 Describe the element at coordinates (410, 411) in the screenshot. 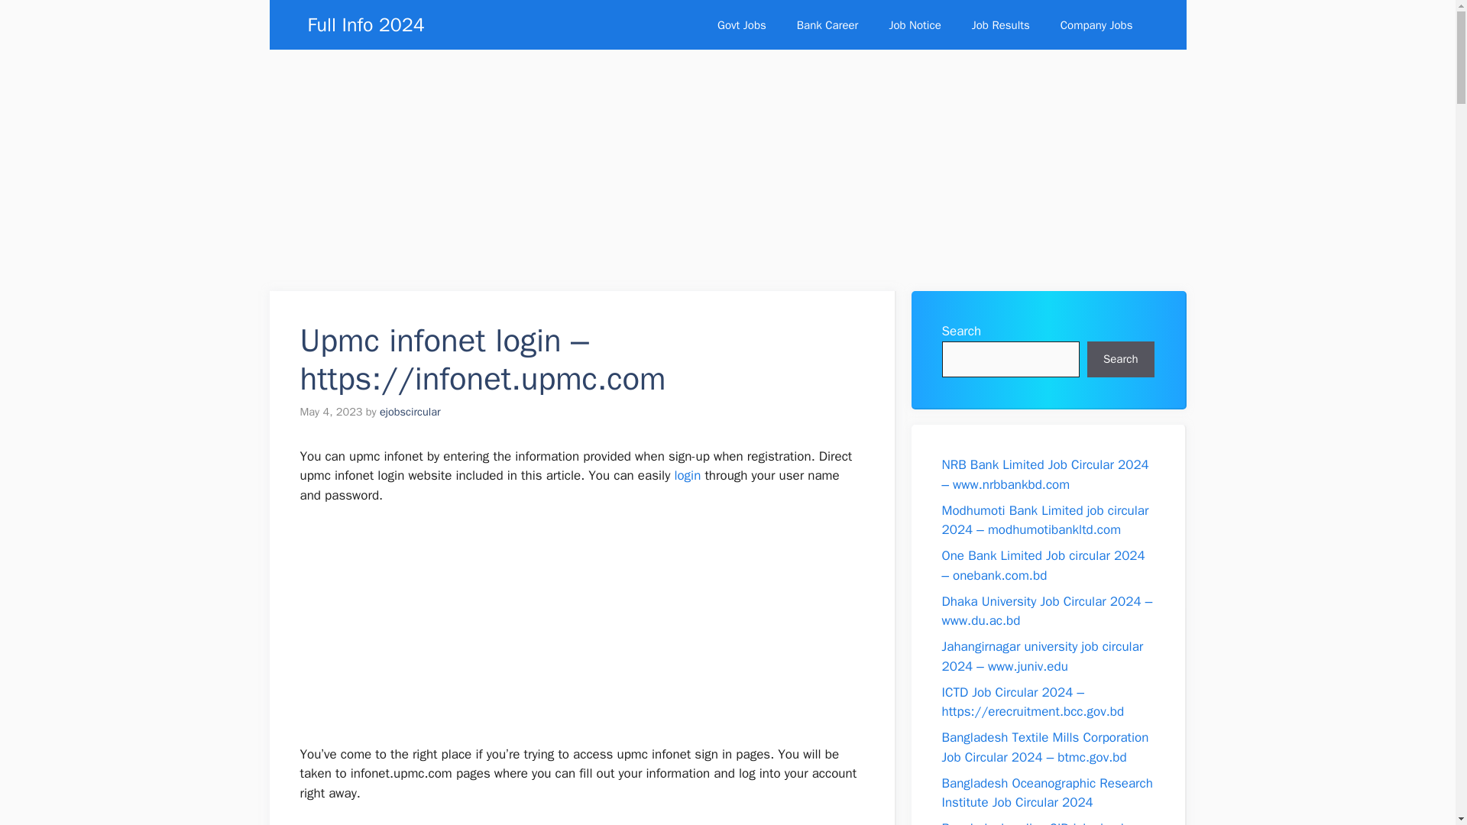

I see `View all posts by ejobscircular` at that location.